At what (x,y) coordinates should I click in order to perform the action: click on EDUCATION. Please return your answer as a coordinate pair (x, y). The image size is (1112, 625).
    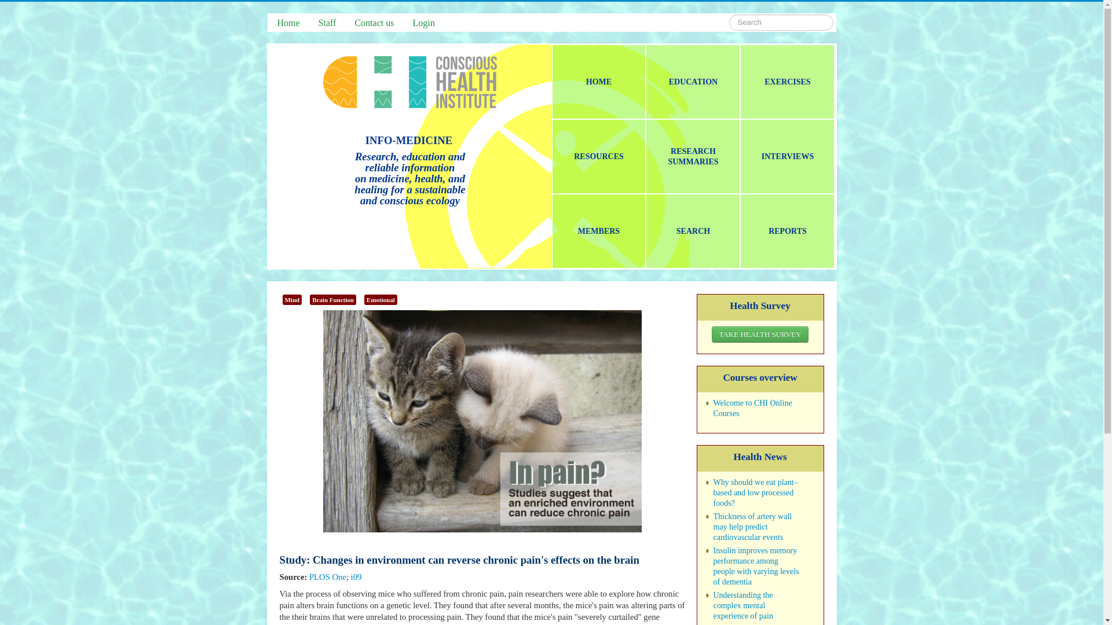
    Looking at the image, I should click on (693, 82).